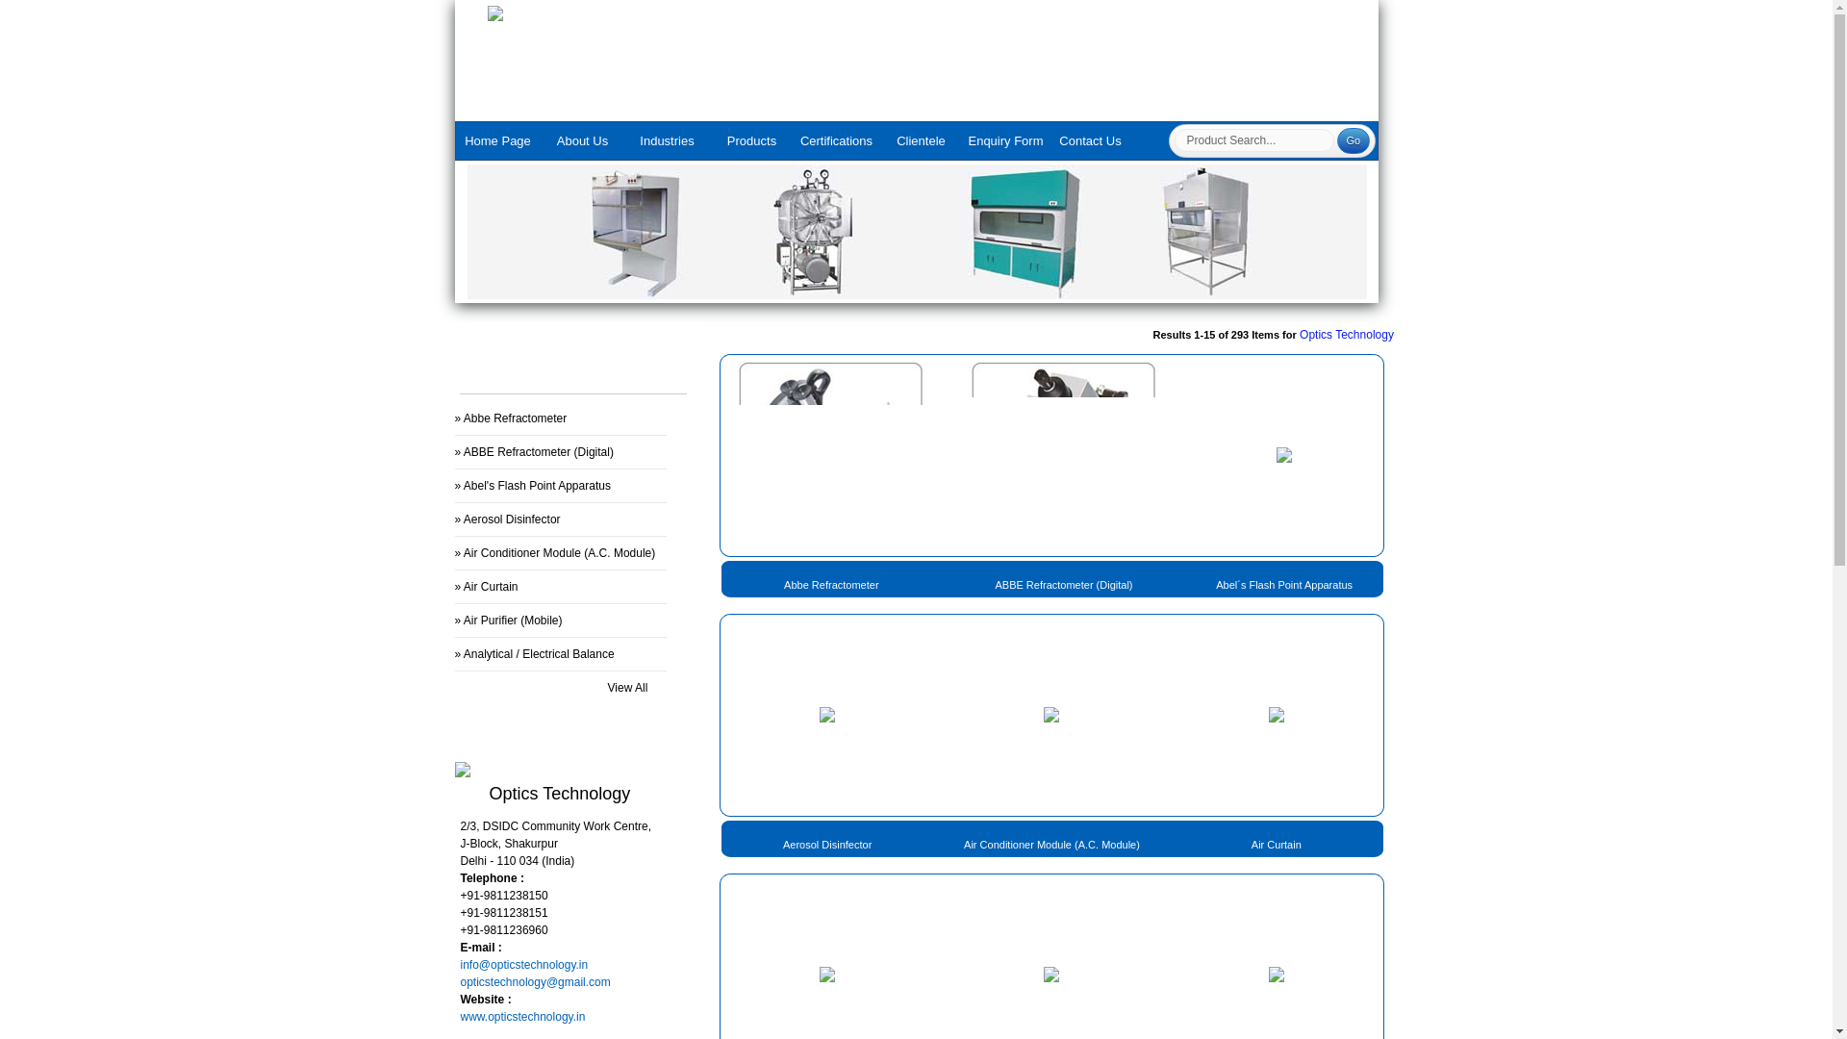  What do you see at coordinates (583, 147) in the screenshot?
I see `About Us` at bounding box center [583, 147].